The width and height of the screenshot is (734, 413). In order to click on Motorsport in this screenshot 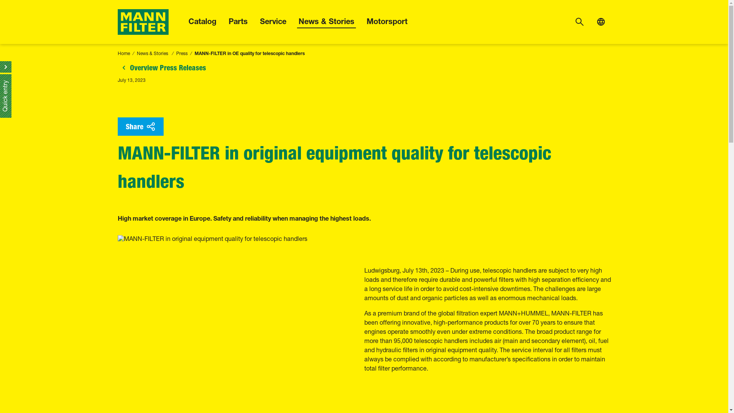, I will do `click(387, 21)`.